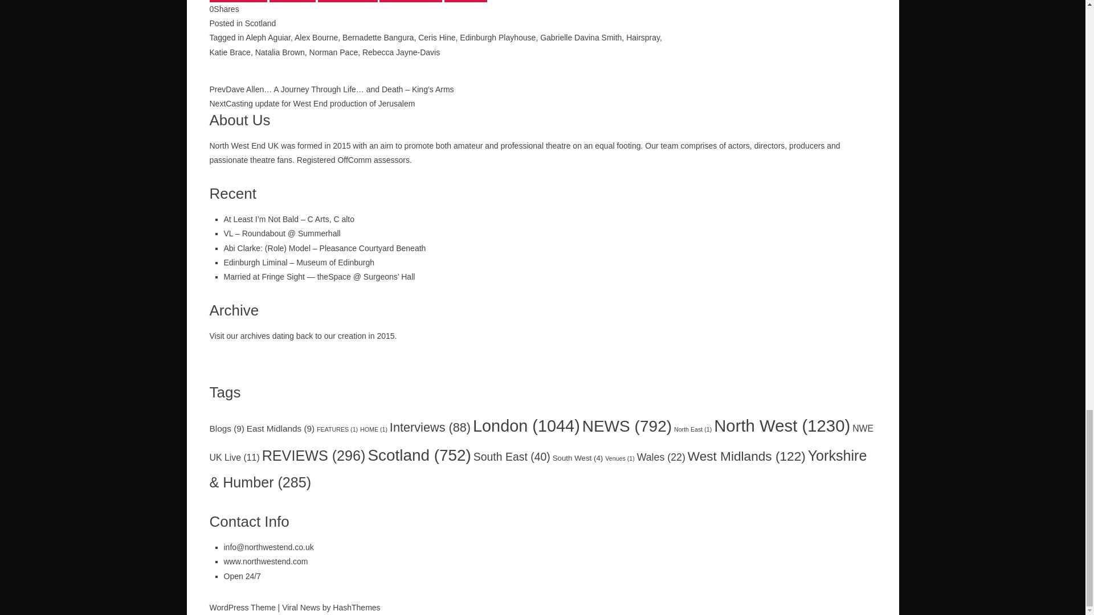  What do you see at coordinates (260, 23) in the screenshot?
I see `Scotland` at bounding box center [260, 23].